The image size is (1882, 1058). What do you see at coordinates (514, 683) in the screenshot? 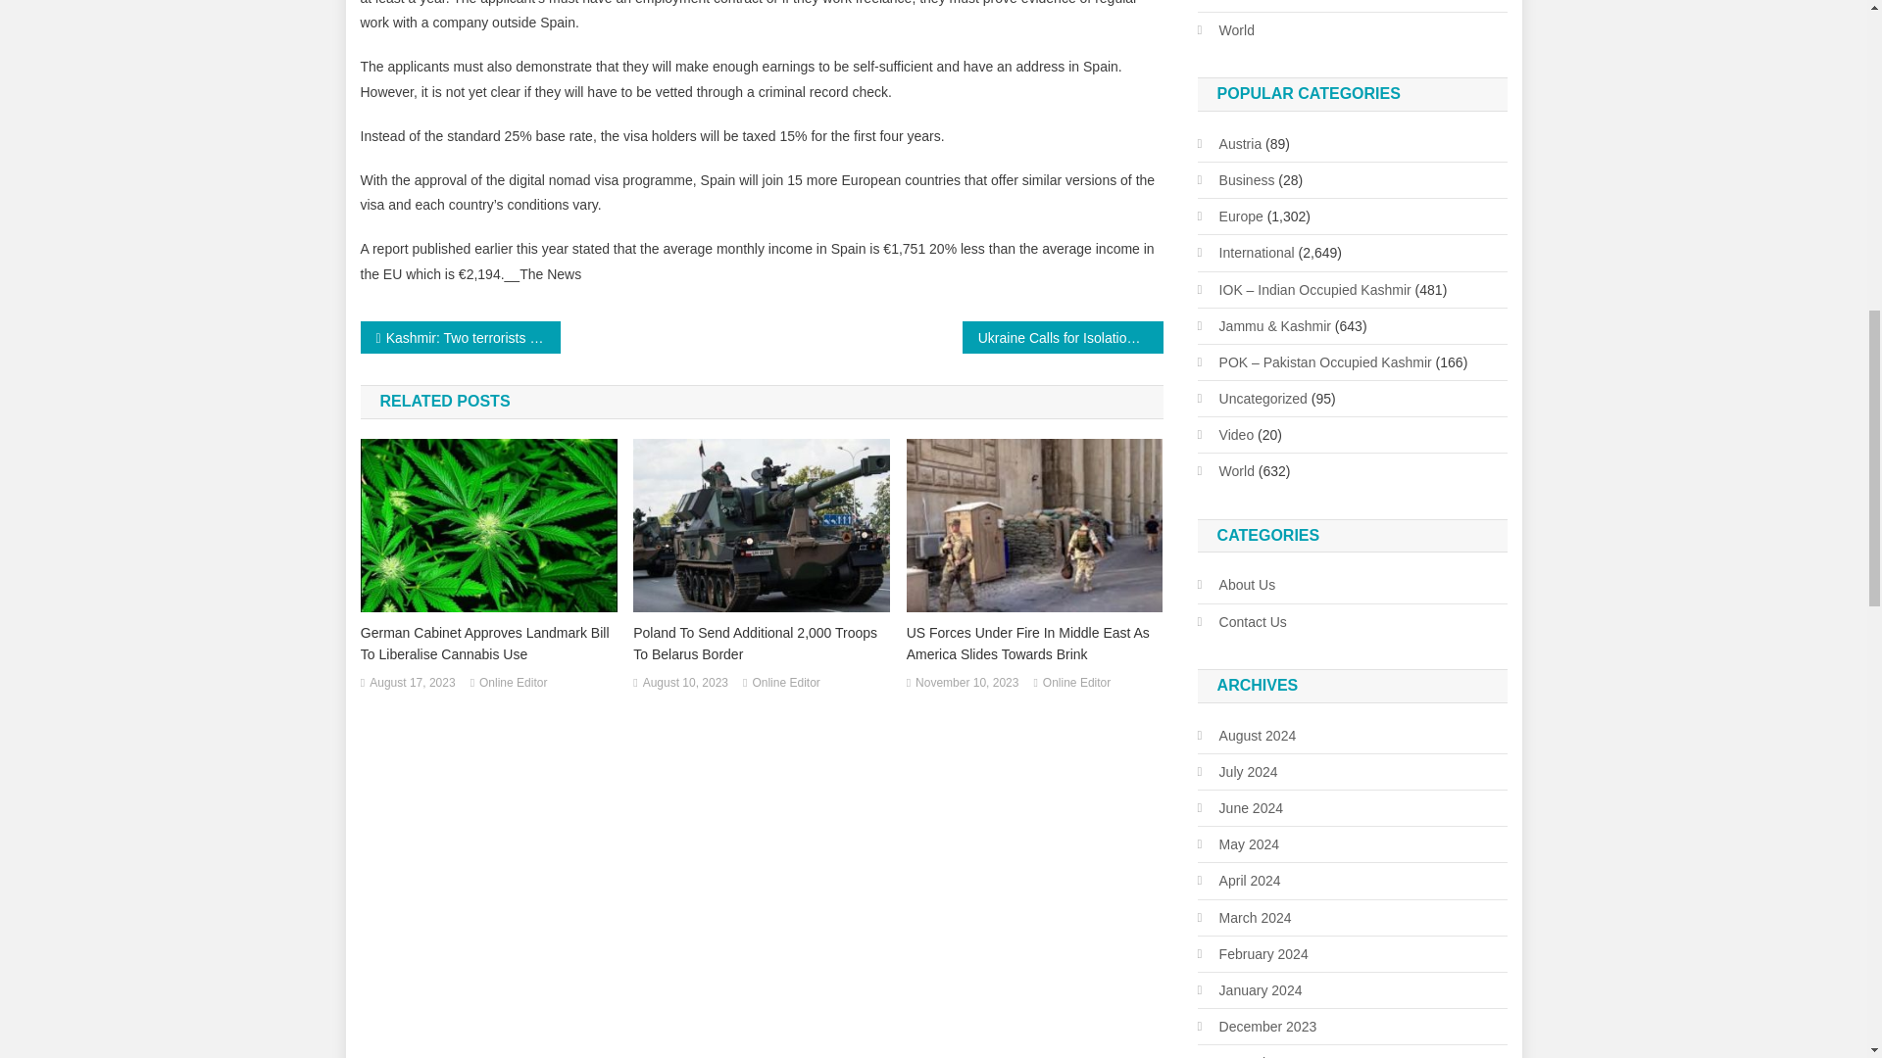
I see `Online Editor` at bounding box center [514, 683].